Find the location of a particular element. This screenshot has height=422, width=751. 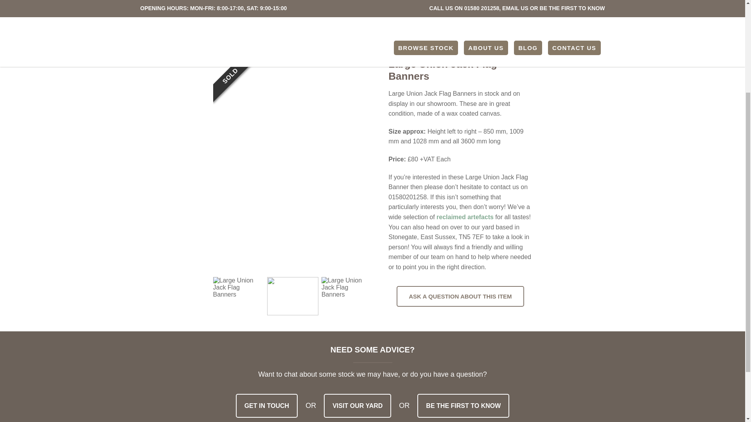

Search is located at coordinates (151, 4).